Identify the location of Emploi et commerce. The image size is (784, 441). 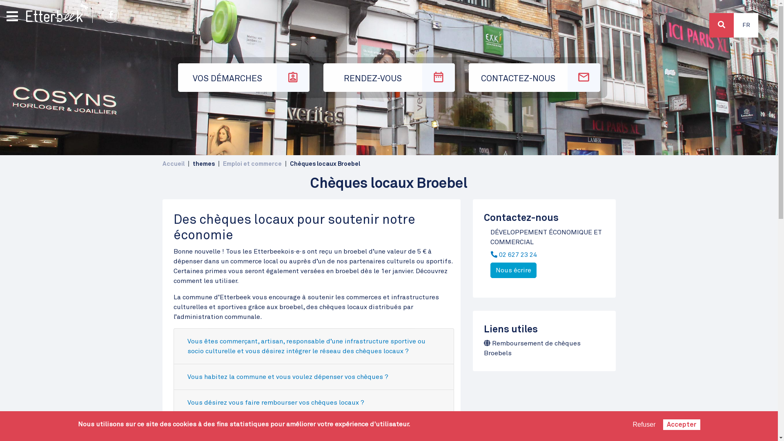
(252, 164).